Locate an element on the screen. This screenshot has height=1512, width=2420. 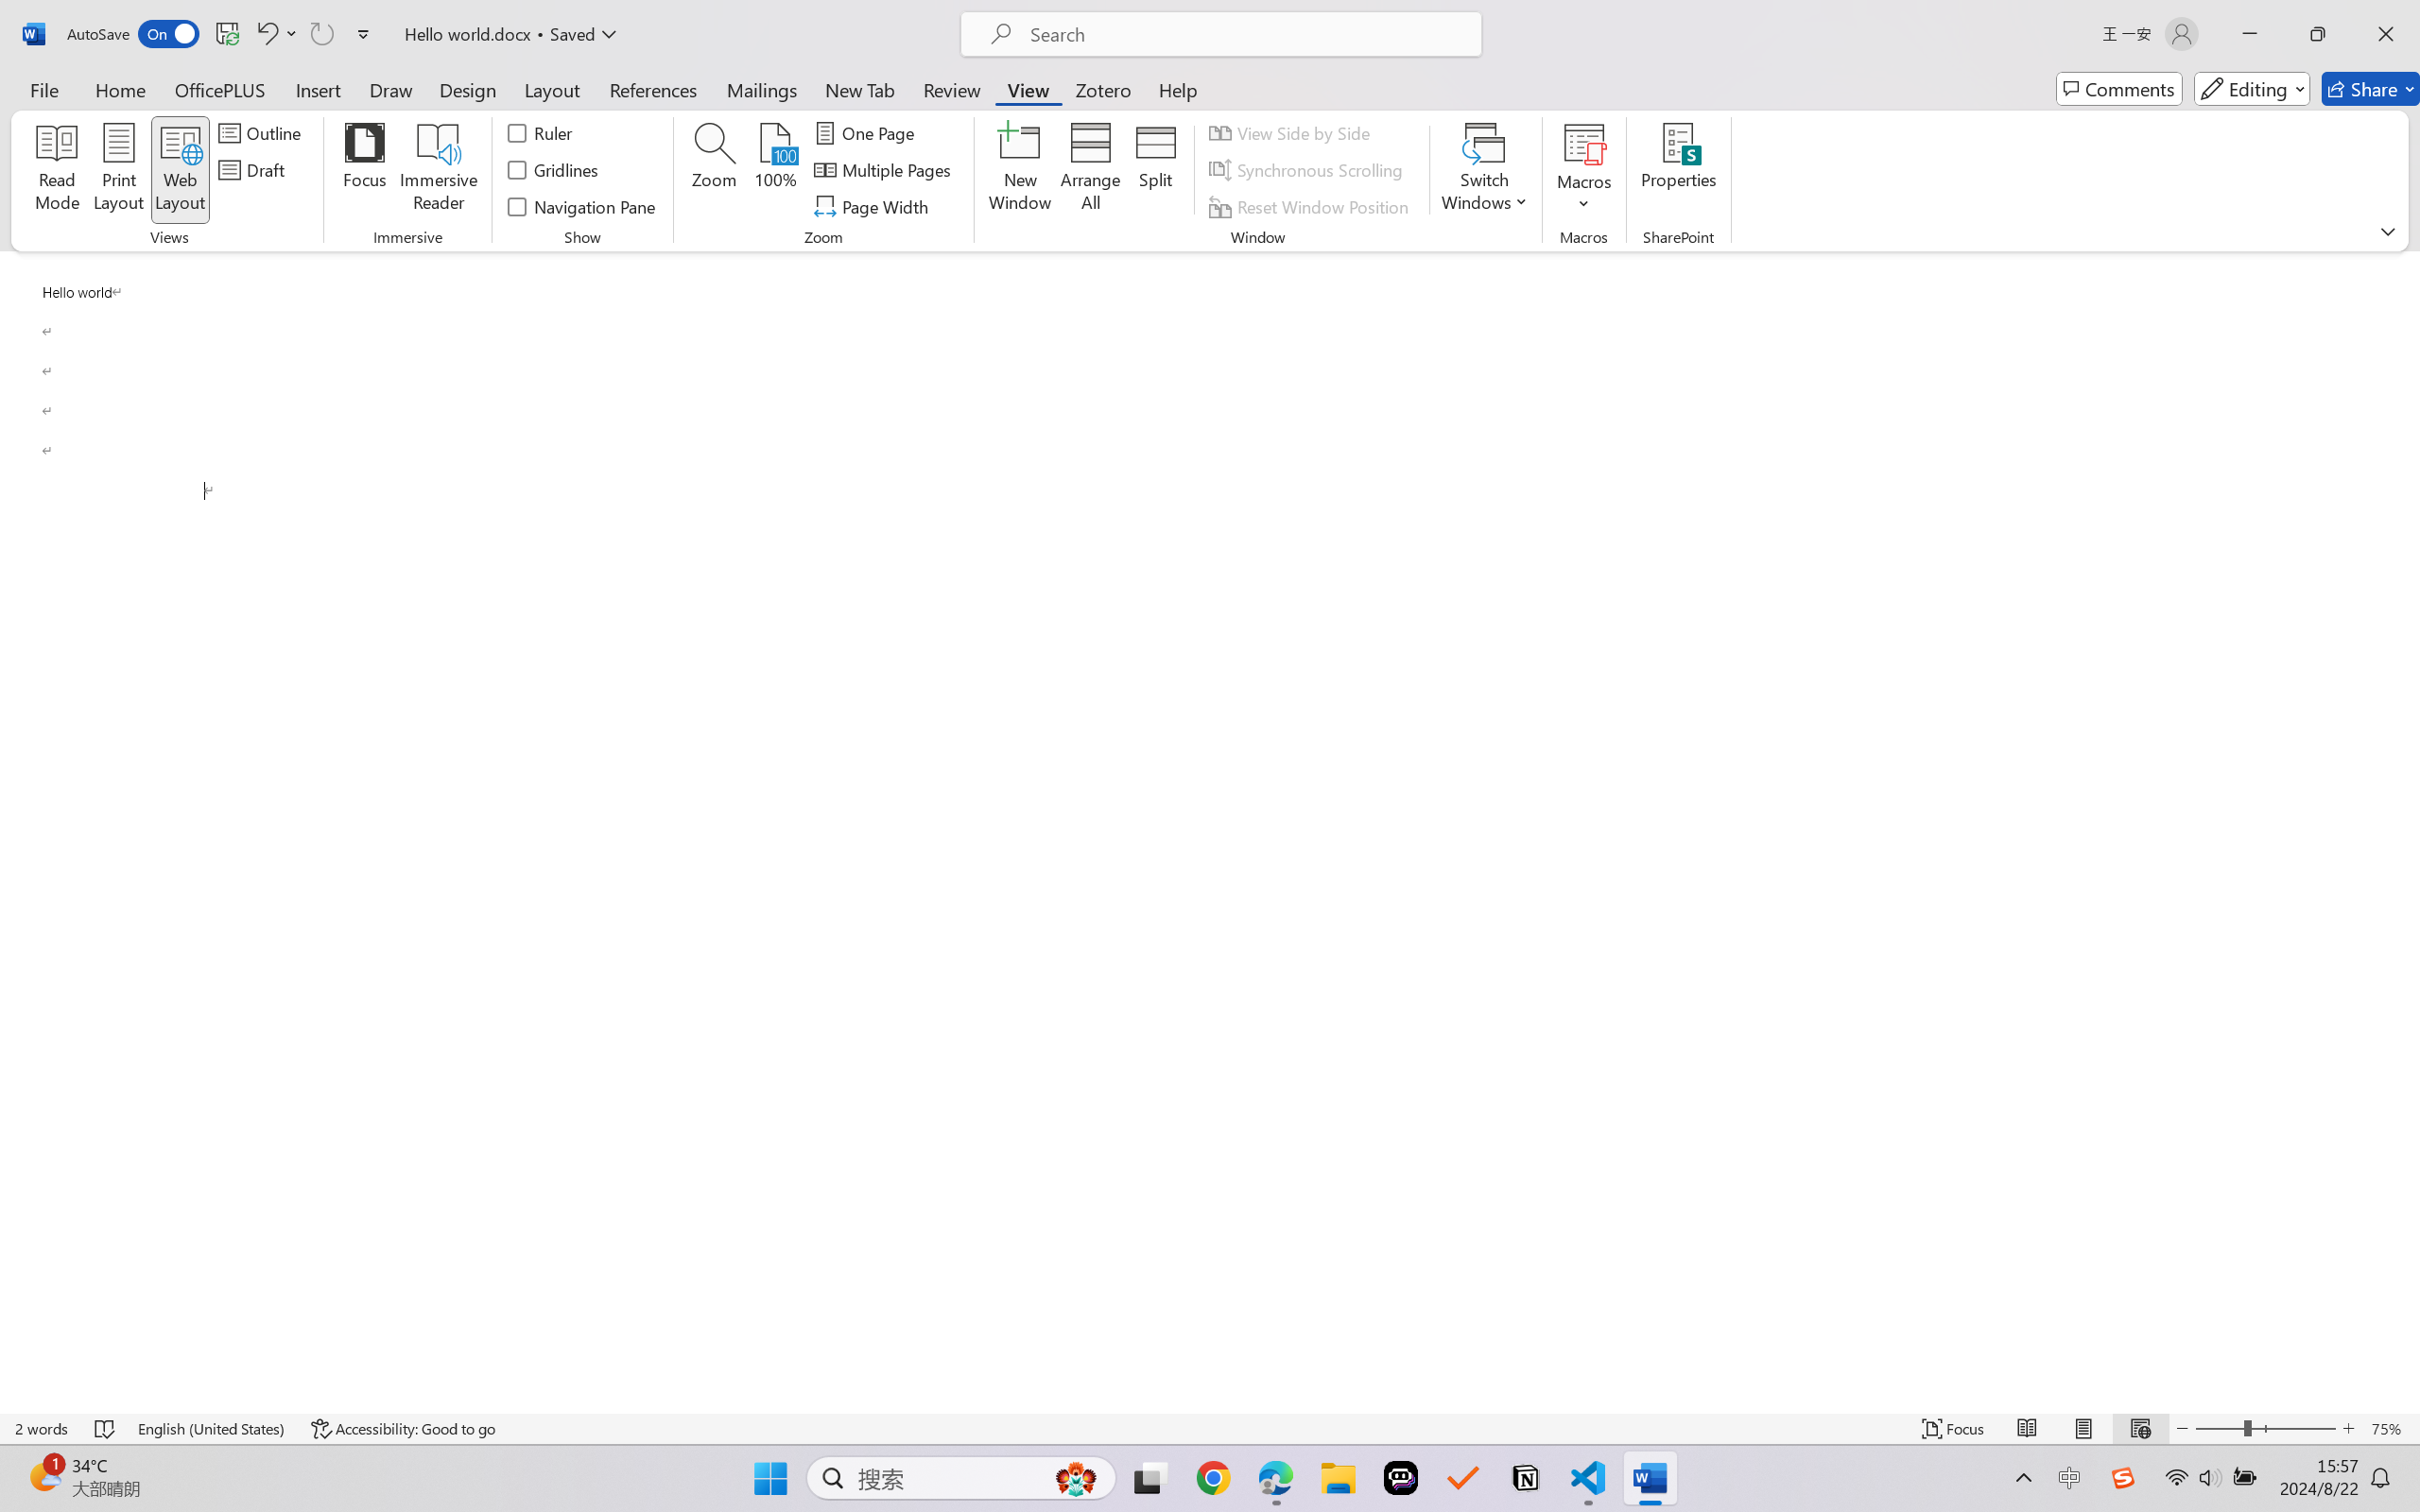
Draw is located at coordinates (391, 89).